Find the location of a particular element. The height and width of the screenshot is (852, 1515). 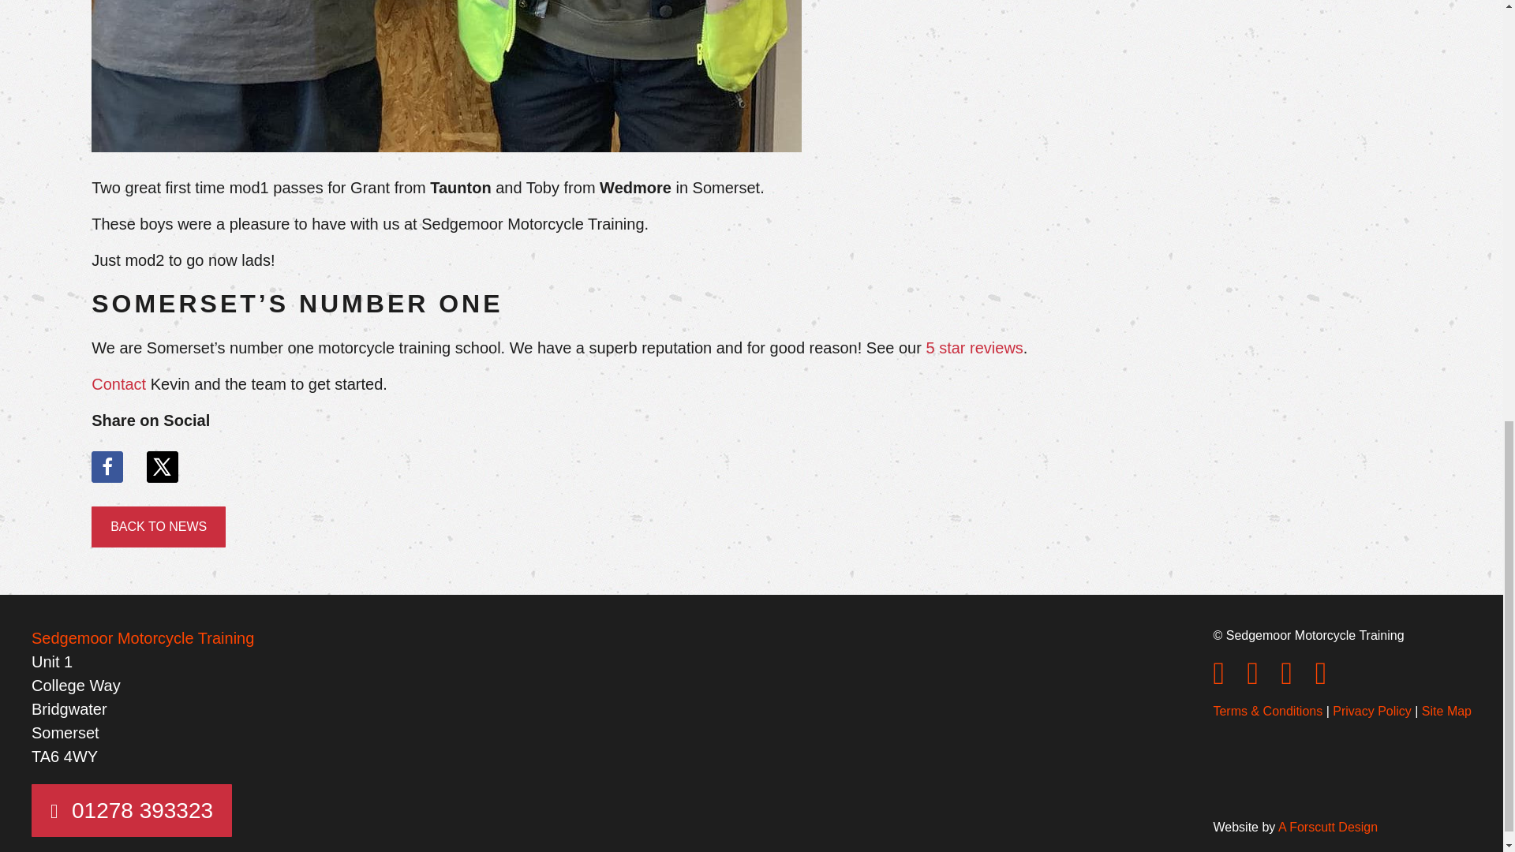

Twitter is located at coordinates (1289, 680).